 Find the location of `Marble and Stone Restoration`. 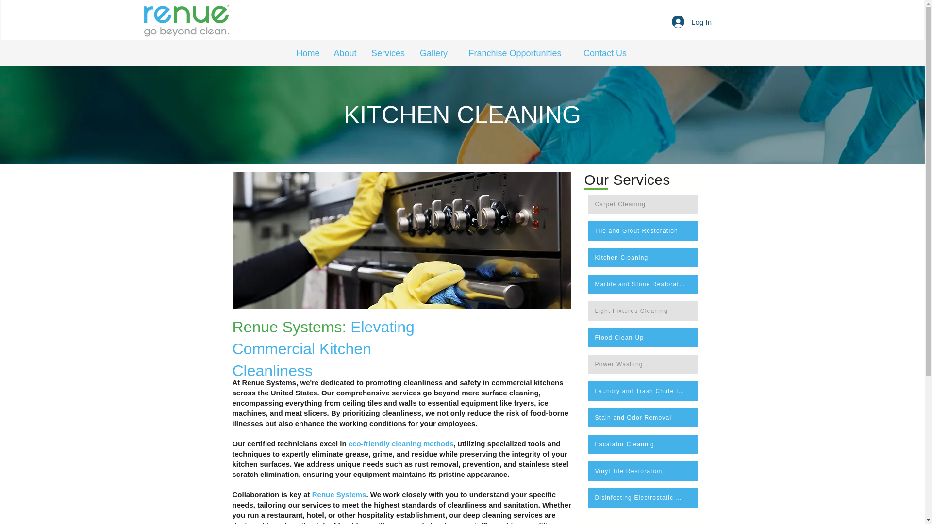

Marble and Stone Restoration is located at coordinates (642, 284).